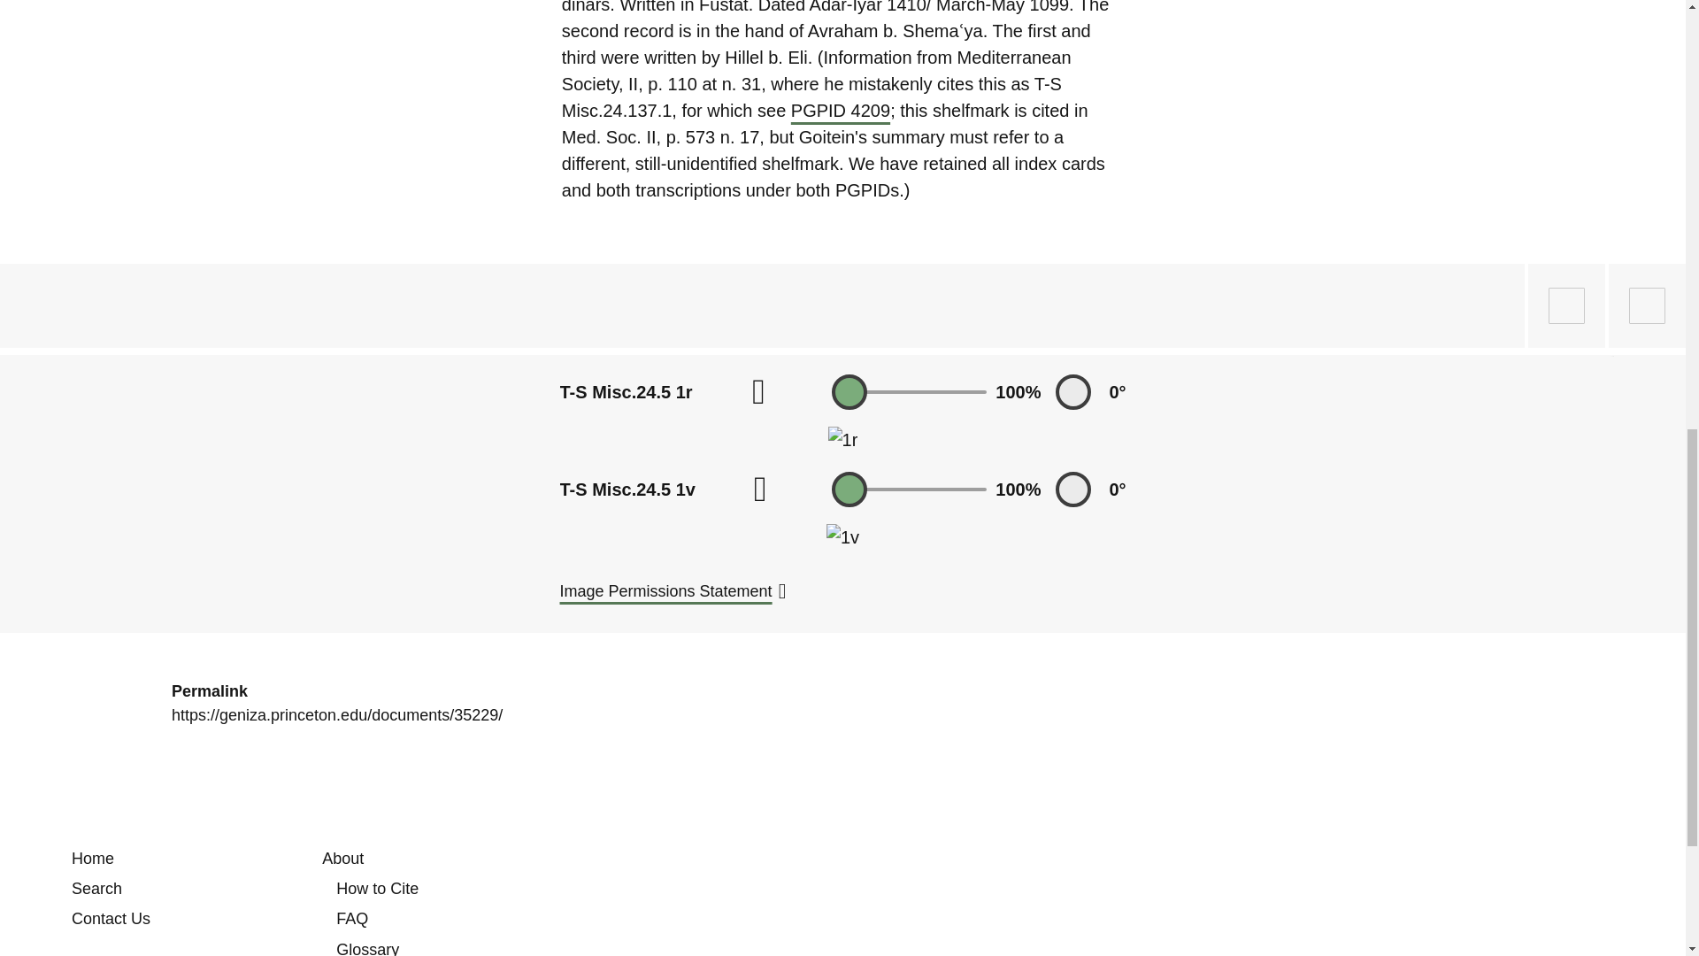 The width and height of the screenshot is (1699, 956). Describe the element at coordinates (841, 111) in the screenshot. I see `PGPID 4209` at that location.